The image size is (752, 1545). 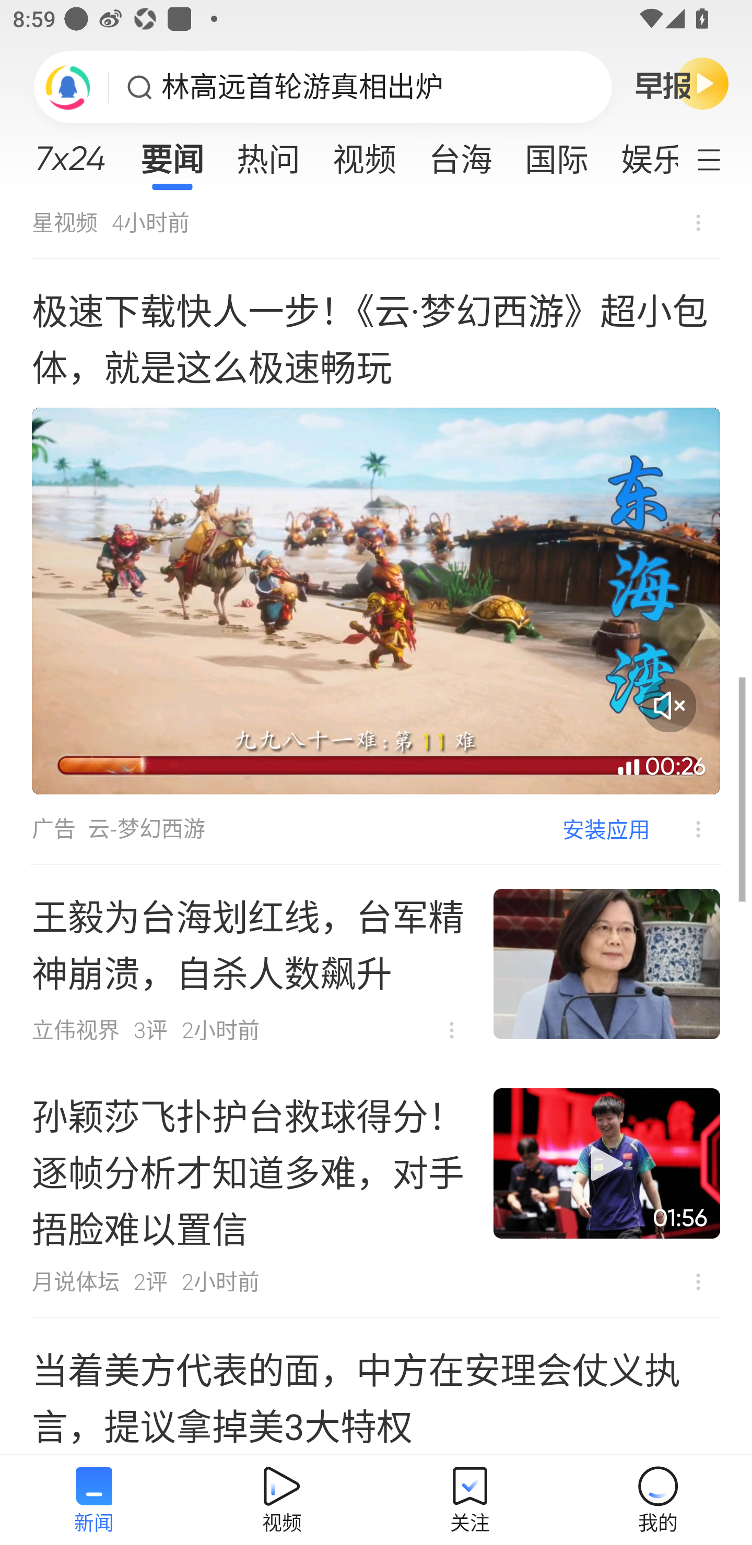 What do you see at coordinates (172, 153) in the screenshot?
I see `要闻` at bounding box center [172, 153].